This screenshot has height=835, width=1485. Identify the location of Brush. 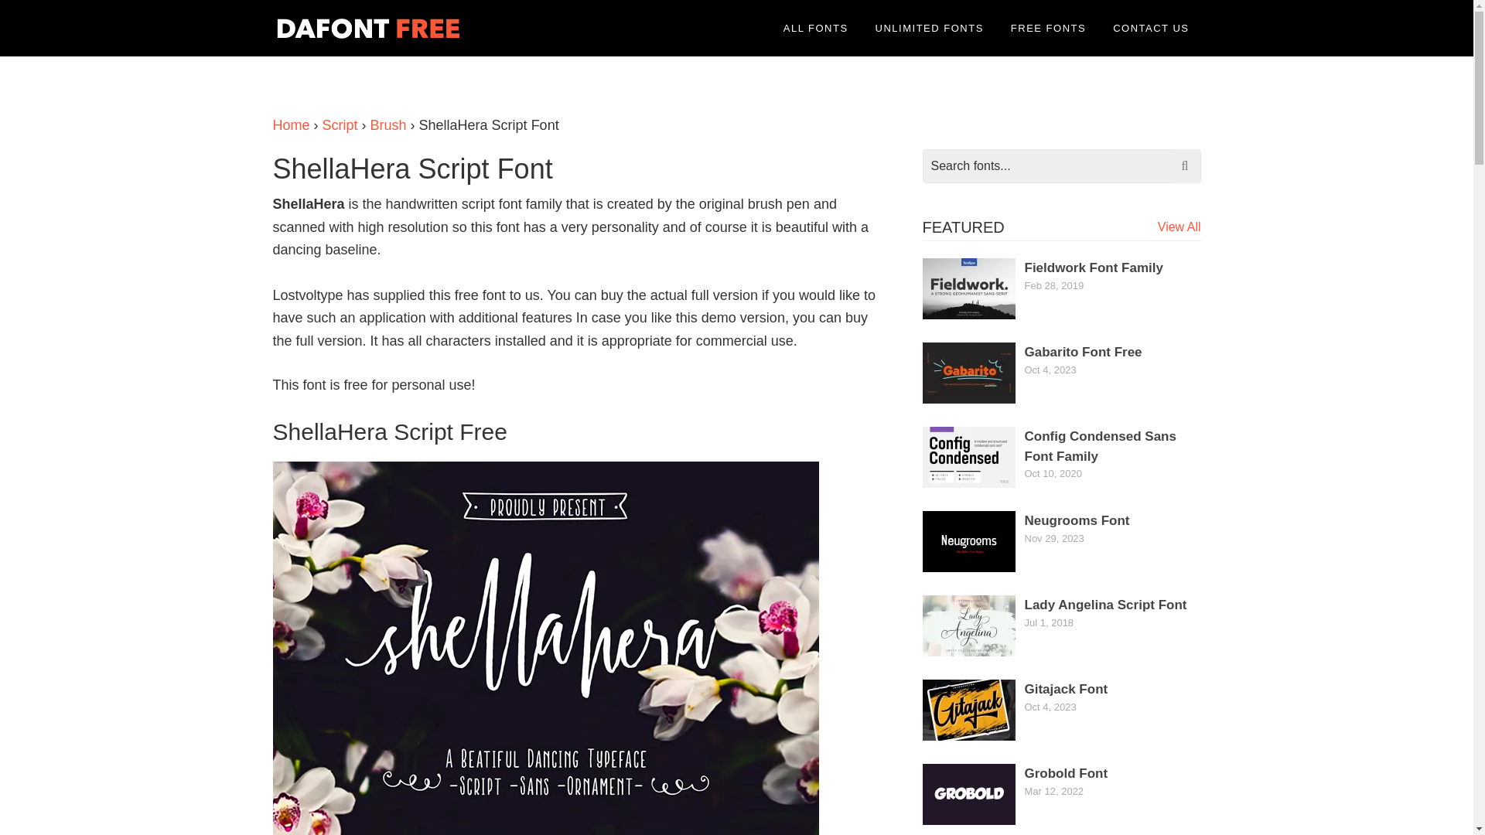
(388, 125).